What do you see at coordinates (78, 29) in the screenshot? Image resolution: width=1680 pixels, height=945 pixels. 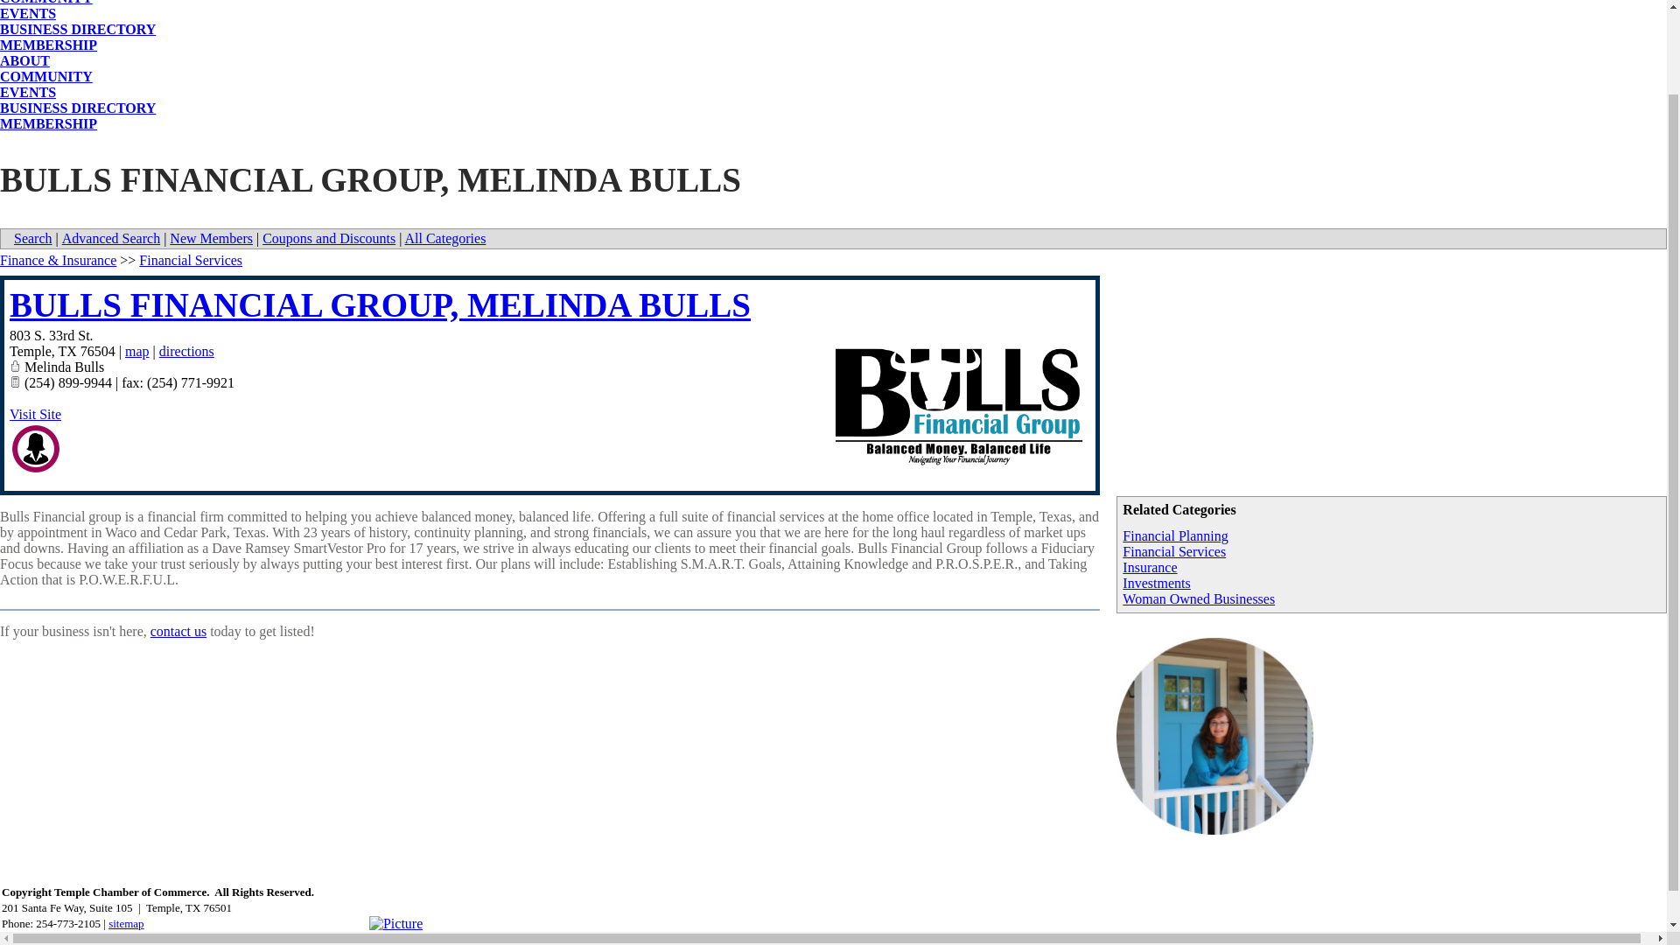 I see `BUSINESS DIRECTORY` at bounding box center [78, 29].